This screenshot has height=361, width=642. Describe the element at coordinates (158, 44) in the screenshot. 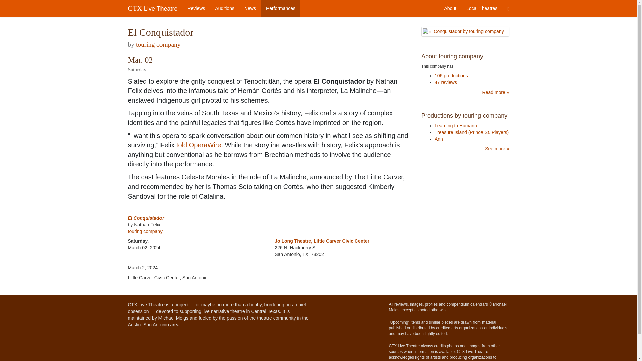

I see `touring company` at that location.